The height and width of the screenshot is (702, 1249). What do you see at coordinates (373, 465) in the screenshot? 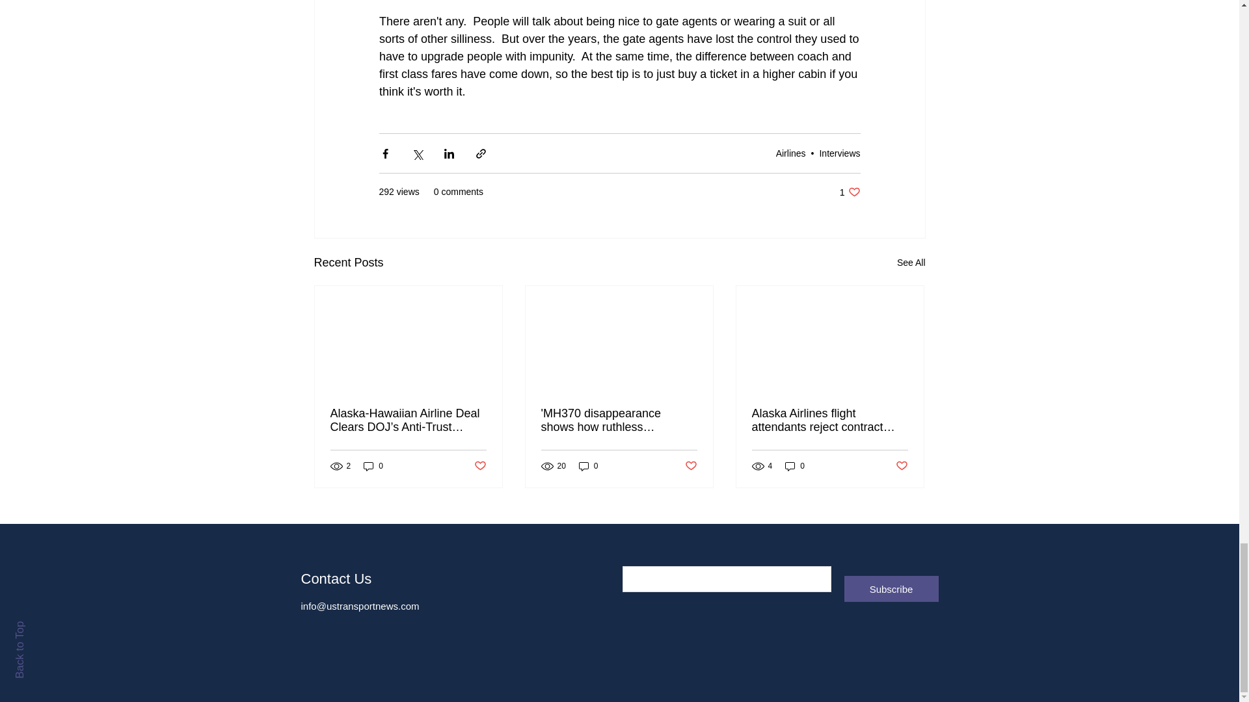
I see `0` at bounding box center [373, 465].